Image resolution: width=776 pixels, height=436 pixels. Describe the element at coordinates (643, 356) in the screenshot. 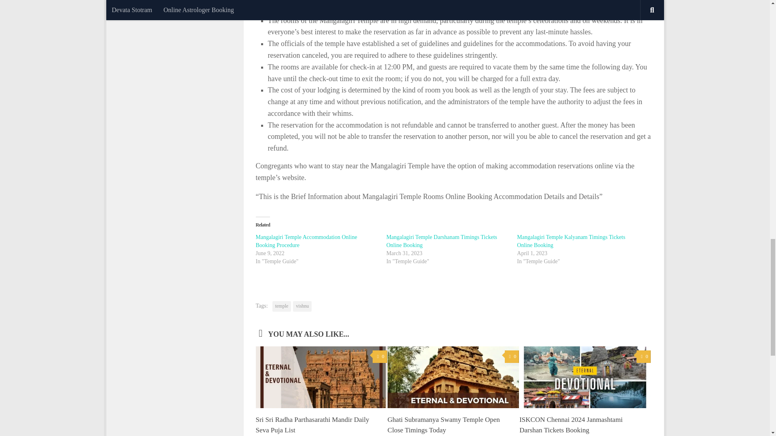

I see `0` at that location.